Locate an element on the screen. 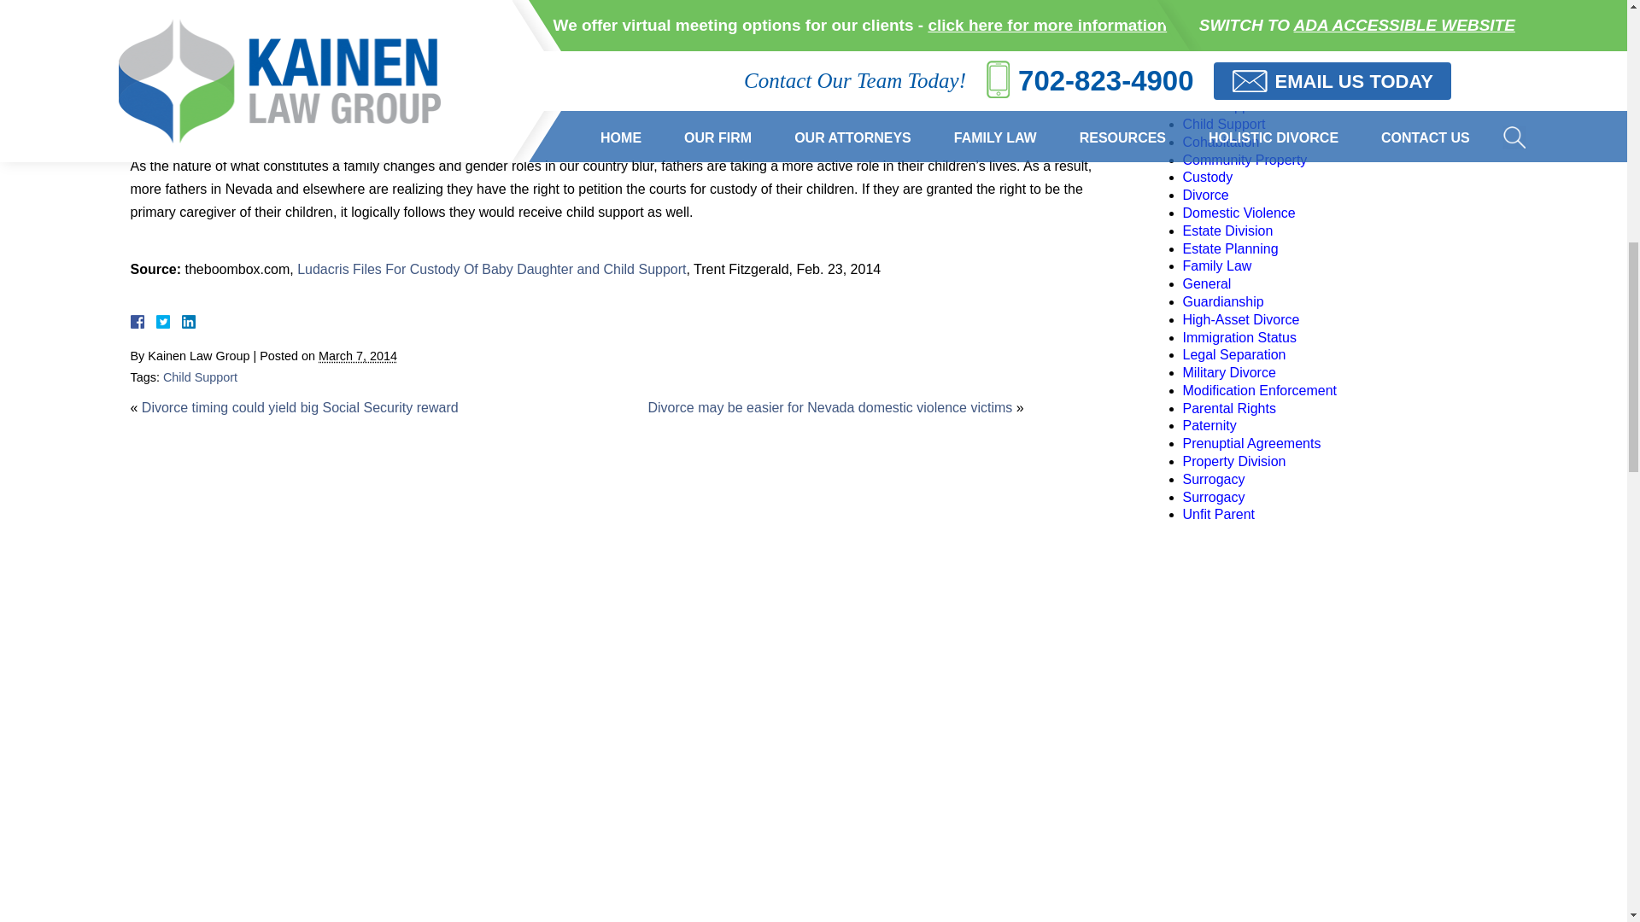 The height and width of the screenshot is (922, 1640). Facebook is located at coordinates (156, 321).